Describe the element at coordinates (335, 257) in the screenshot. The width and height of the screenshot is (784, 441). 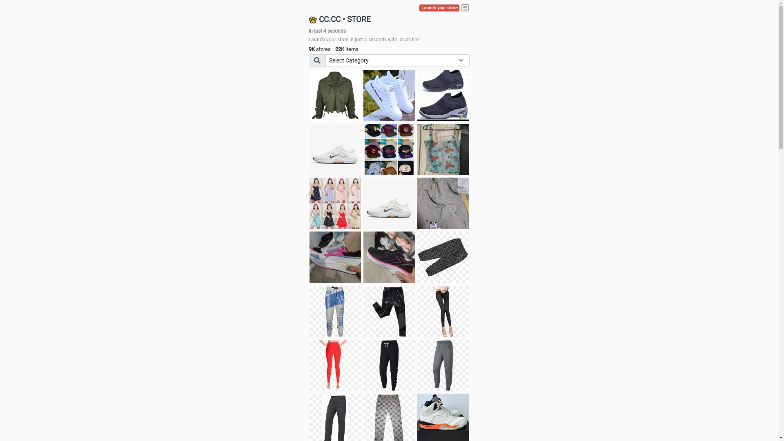
I see `Zapatillas pumas` at that location.